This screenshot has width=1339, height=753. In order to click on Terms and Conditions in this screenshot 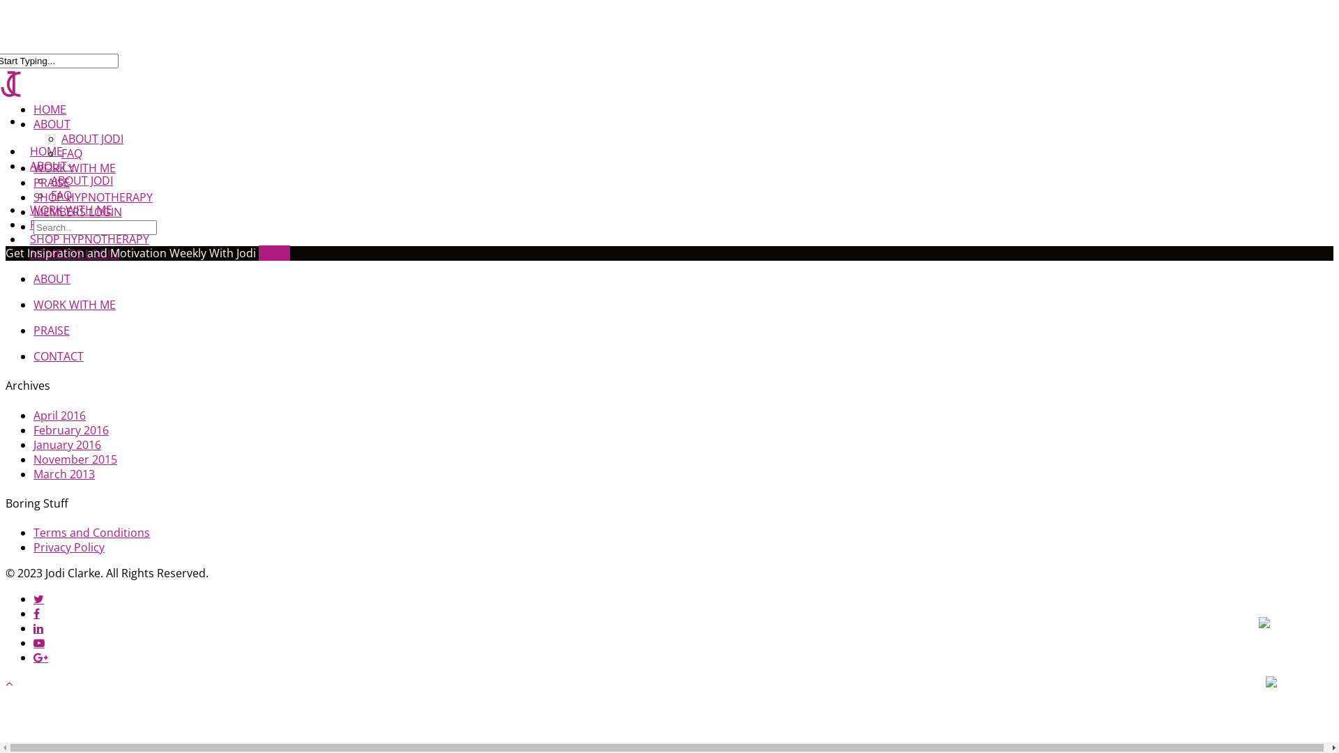, I will do `click(92, 533)`.